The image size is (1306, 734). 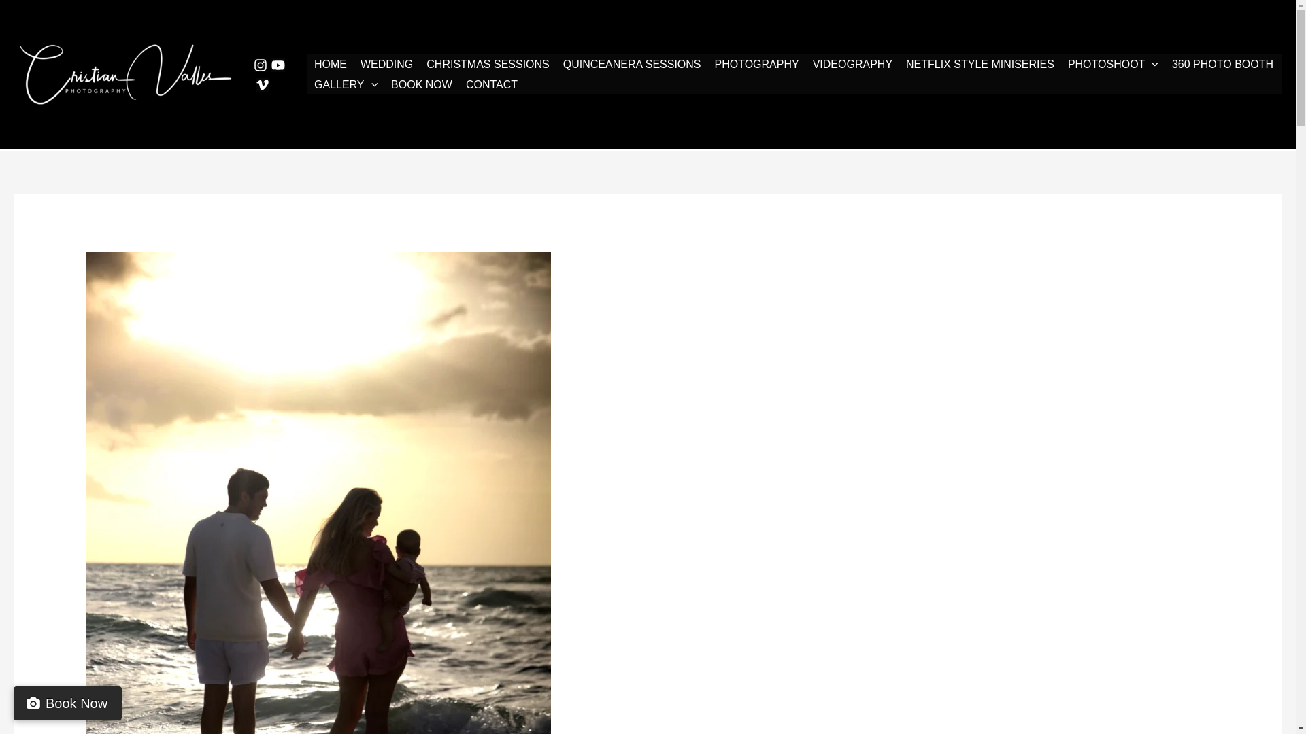 I want to click on GALLERY, so click(x=346, y=85).